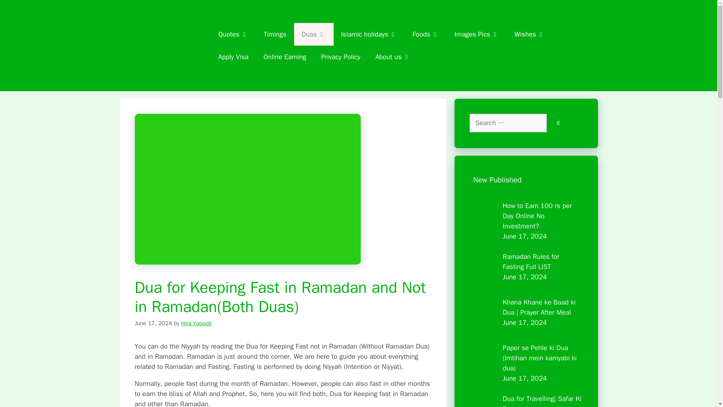  Describe the element at coordinates (285, 57) in the screenshot. I see `Online Earning` at that location.